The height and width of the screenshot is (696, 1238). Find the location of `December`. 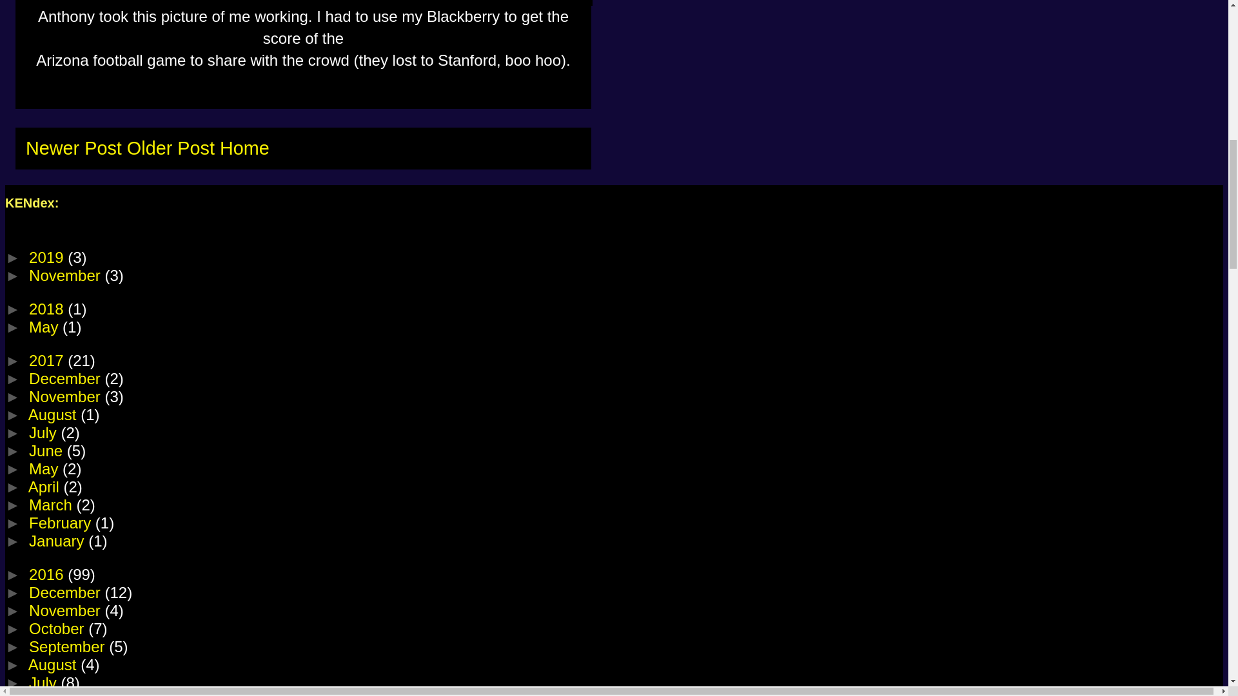

December is located at coordinates (66, 378).